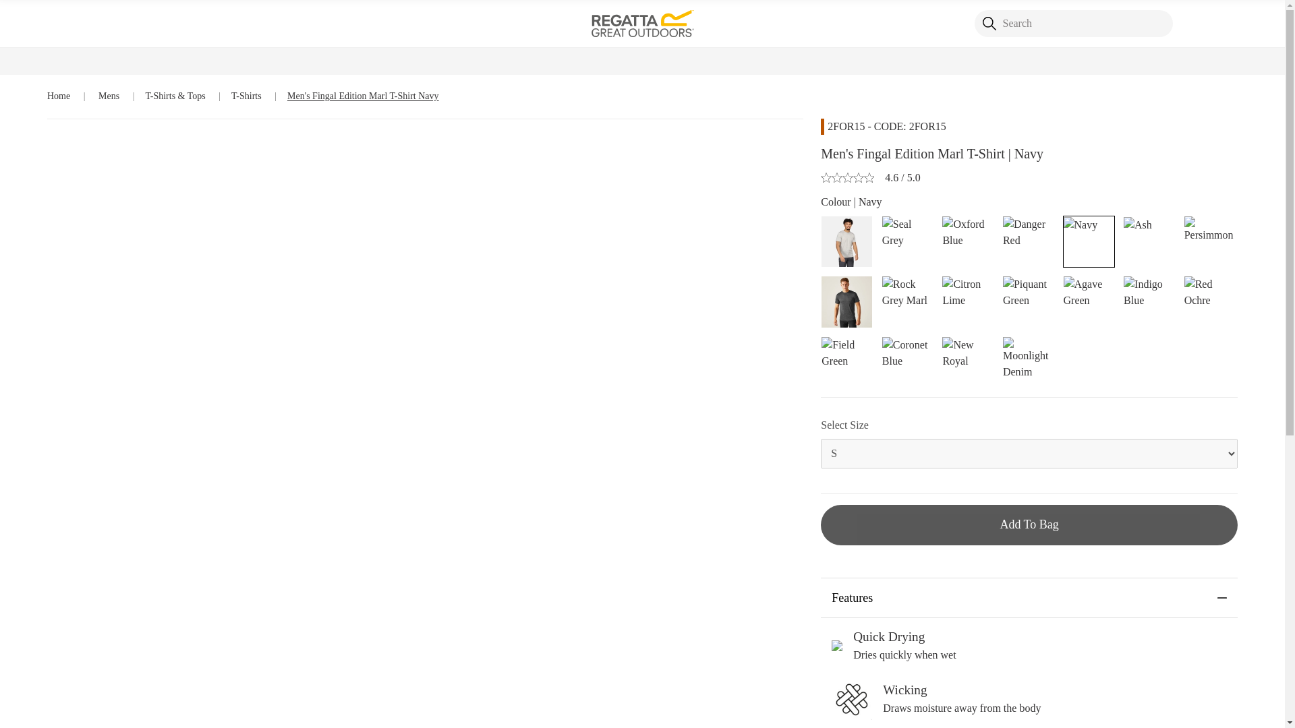  I want to click on Field Green, so click(846, 352).